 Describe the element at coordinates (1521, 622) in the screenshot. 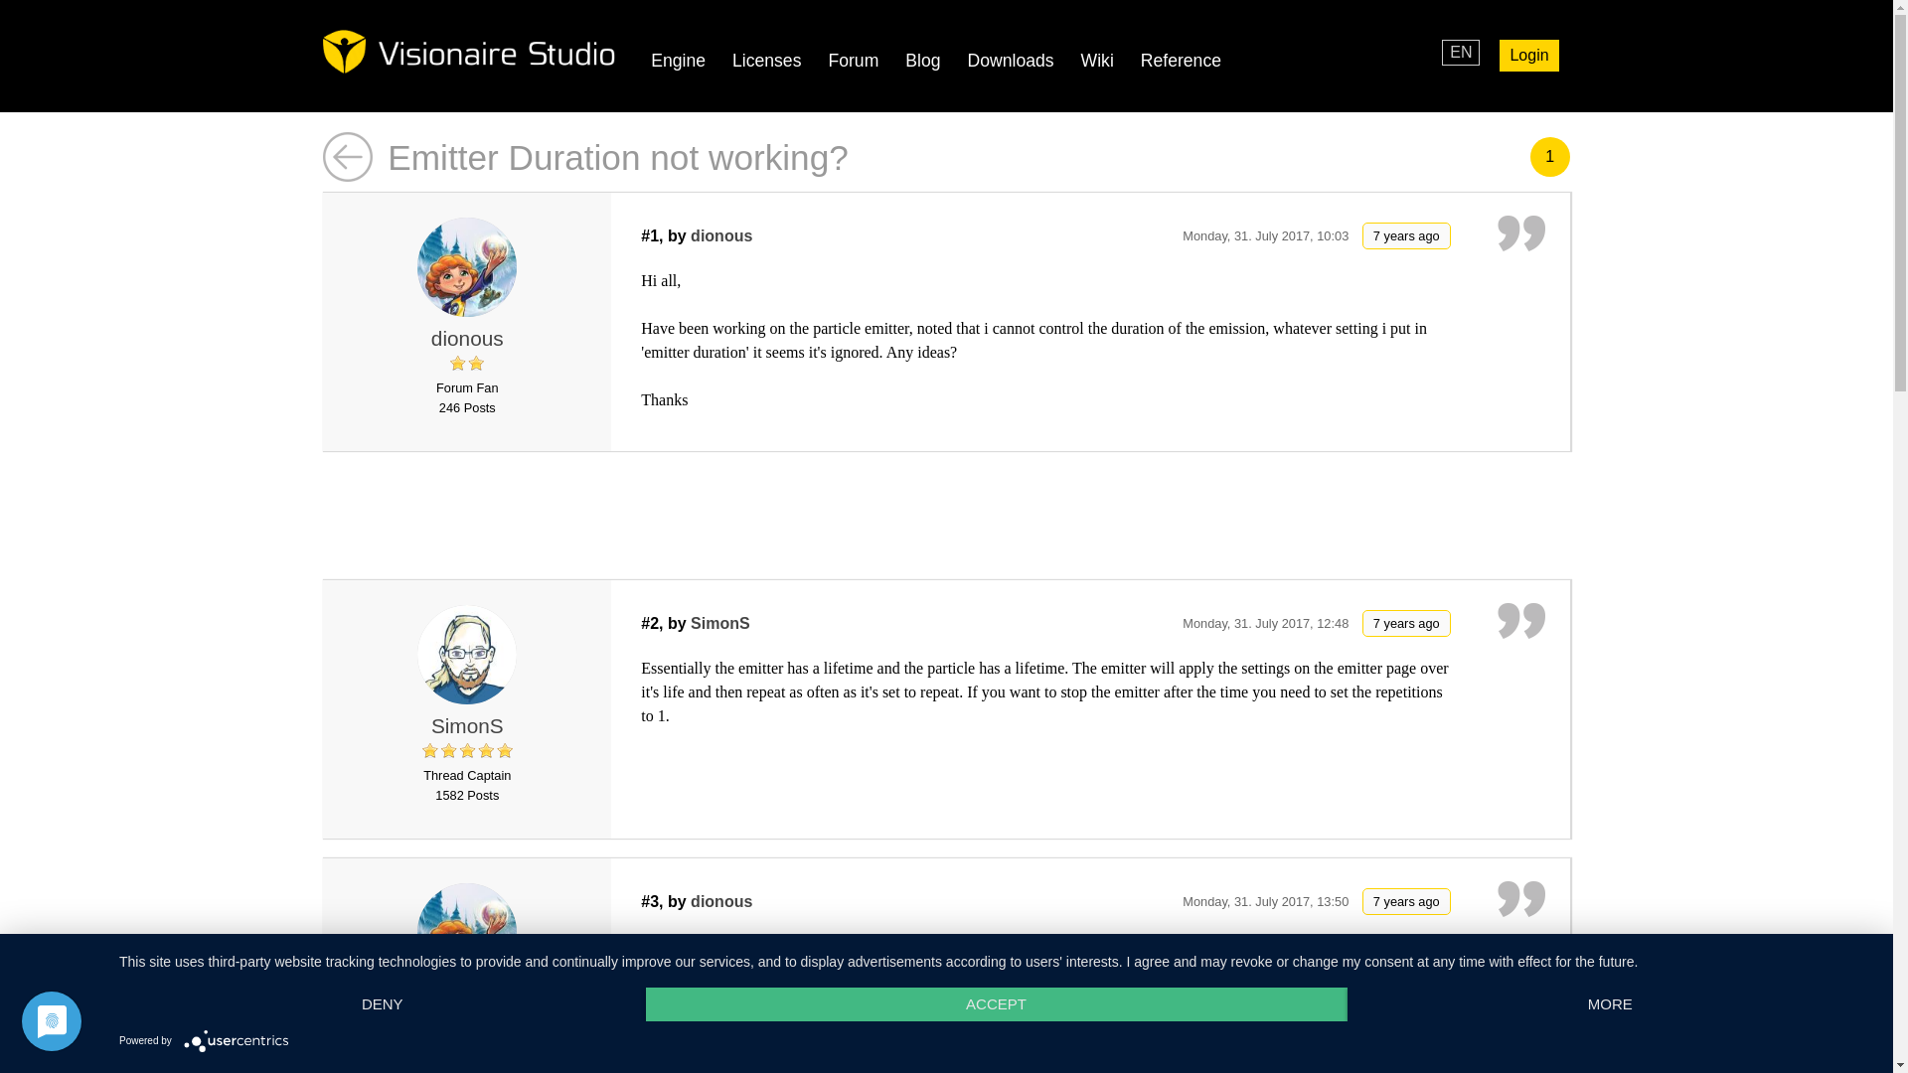

I see `Quote` at that location.